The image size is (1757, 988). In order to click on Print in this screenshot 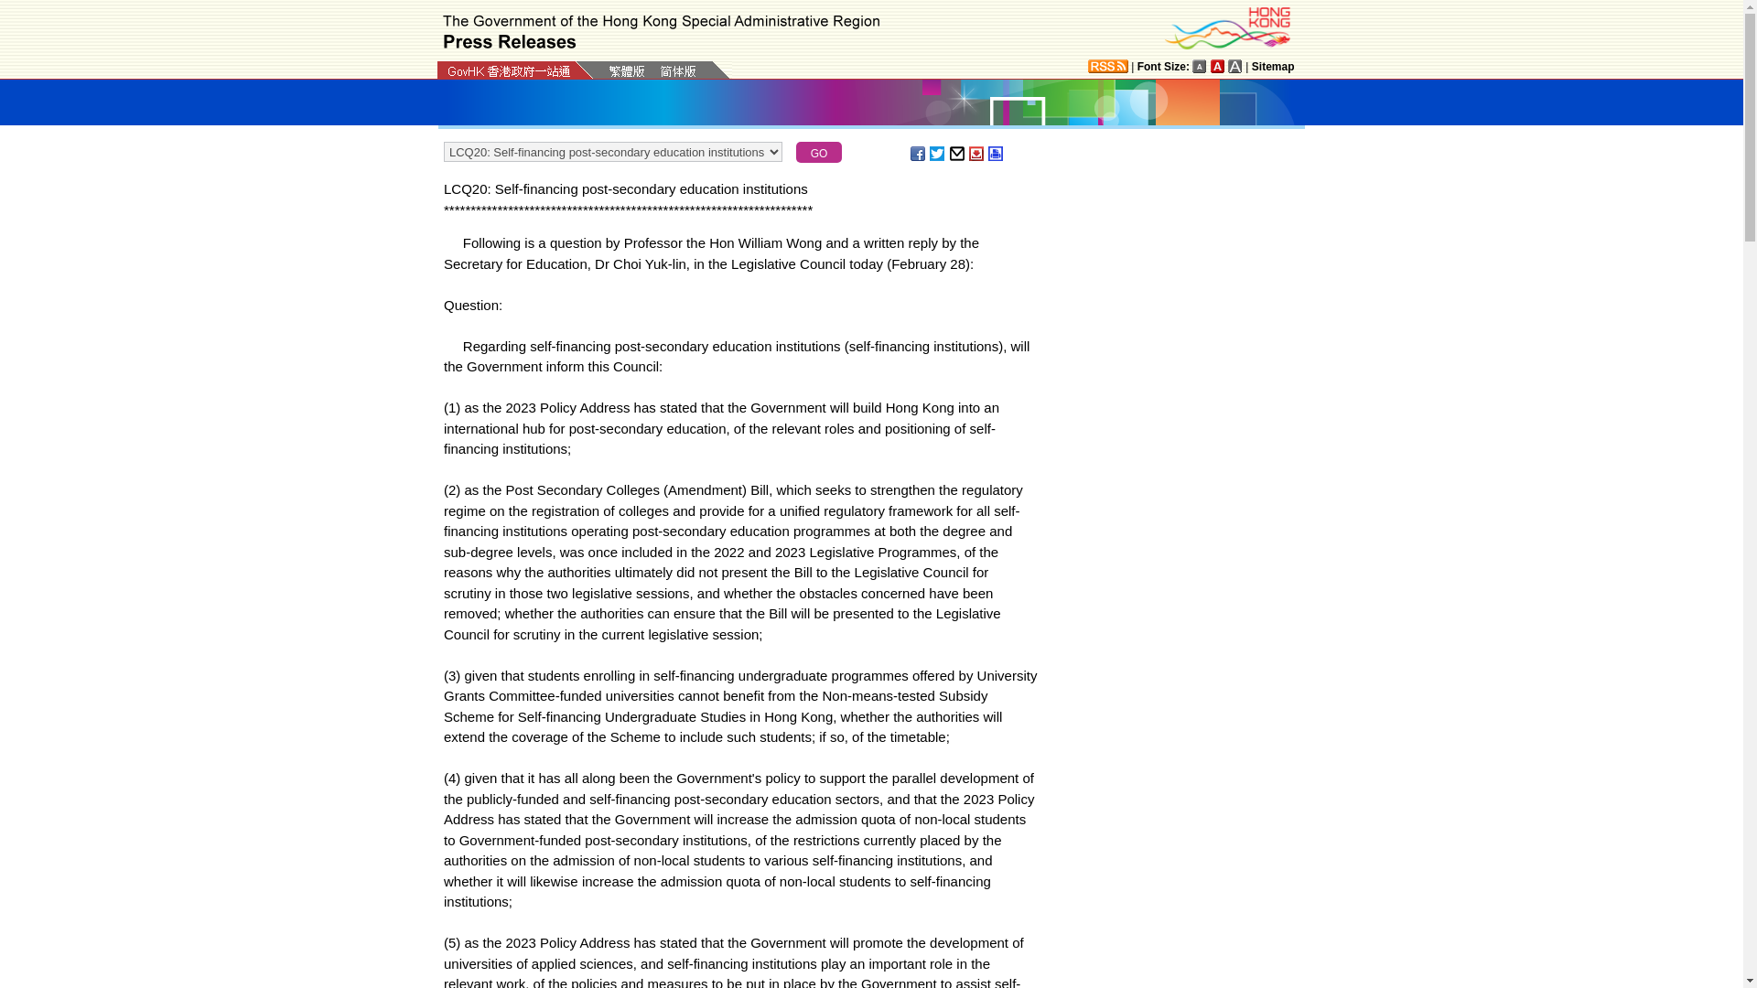, I will do `click(996, 154)`.